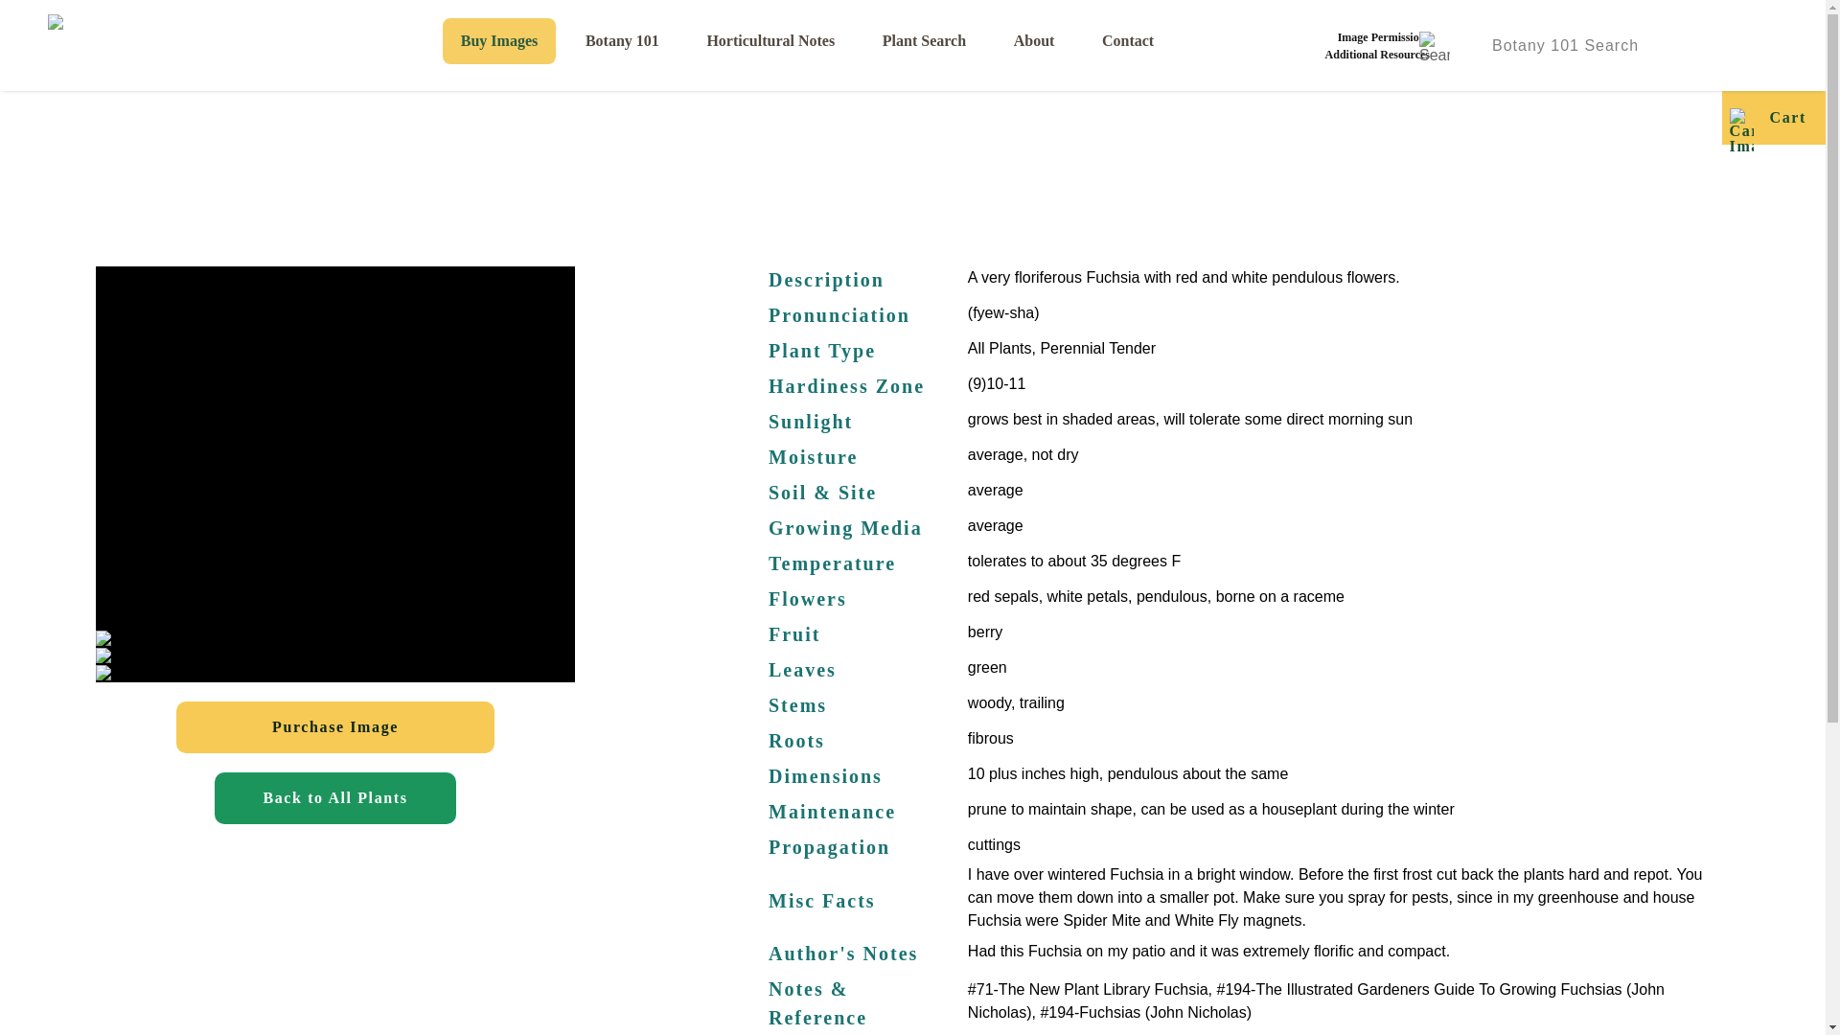 The height and width of the screenshot is (1035, 1840). I want to click on Horticultural Notes, so click(770, 40).